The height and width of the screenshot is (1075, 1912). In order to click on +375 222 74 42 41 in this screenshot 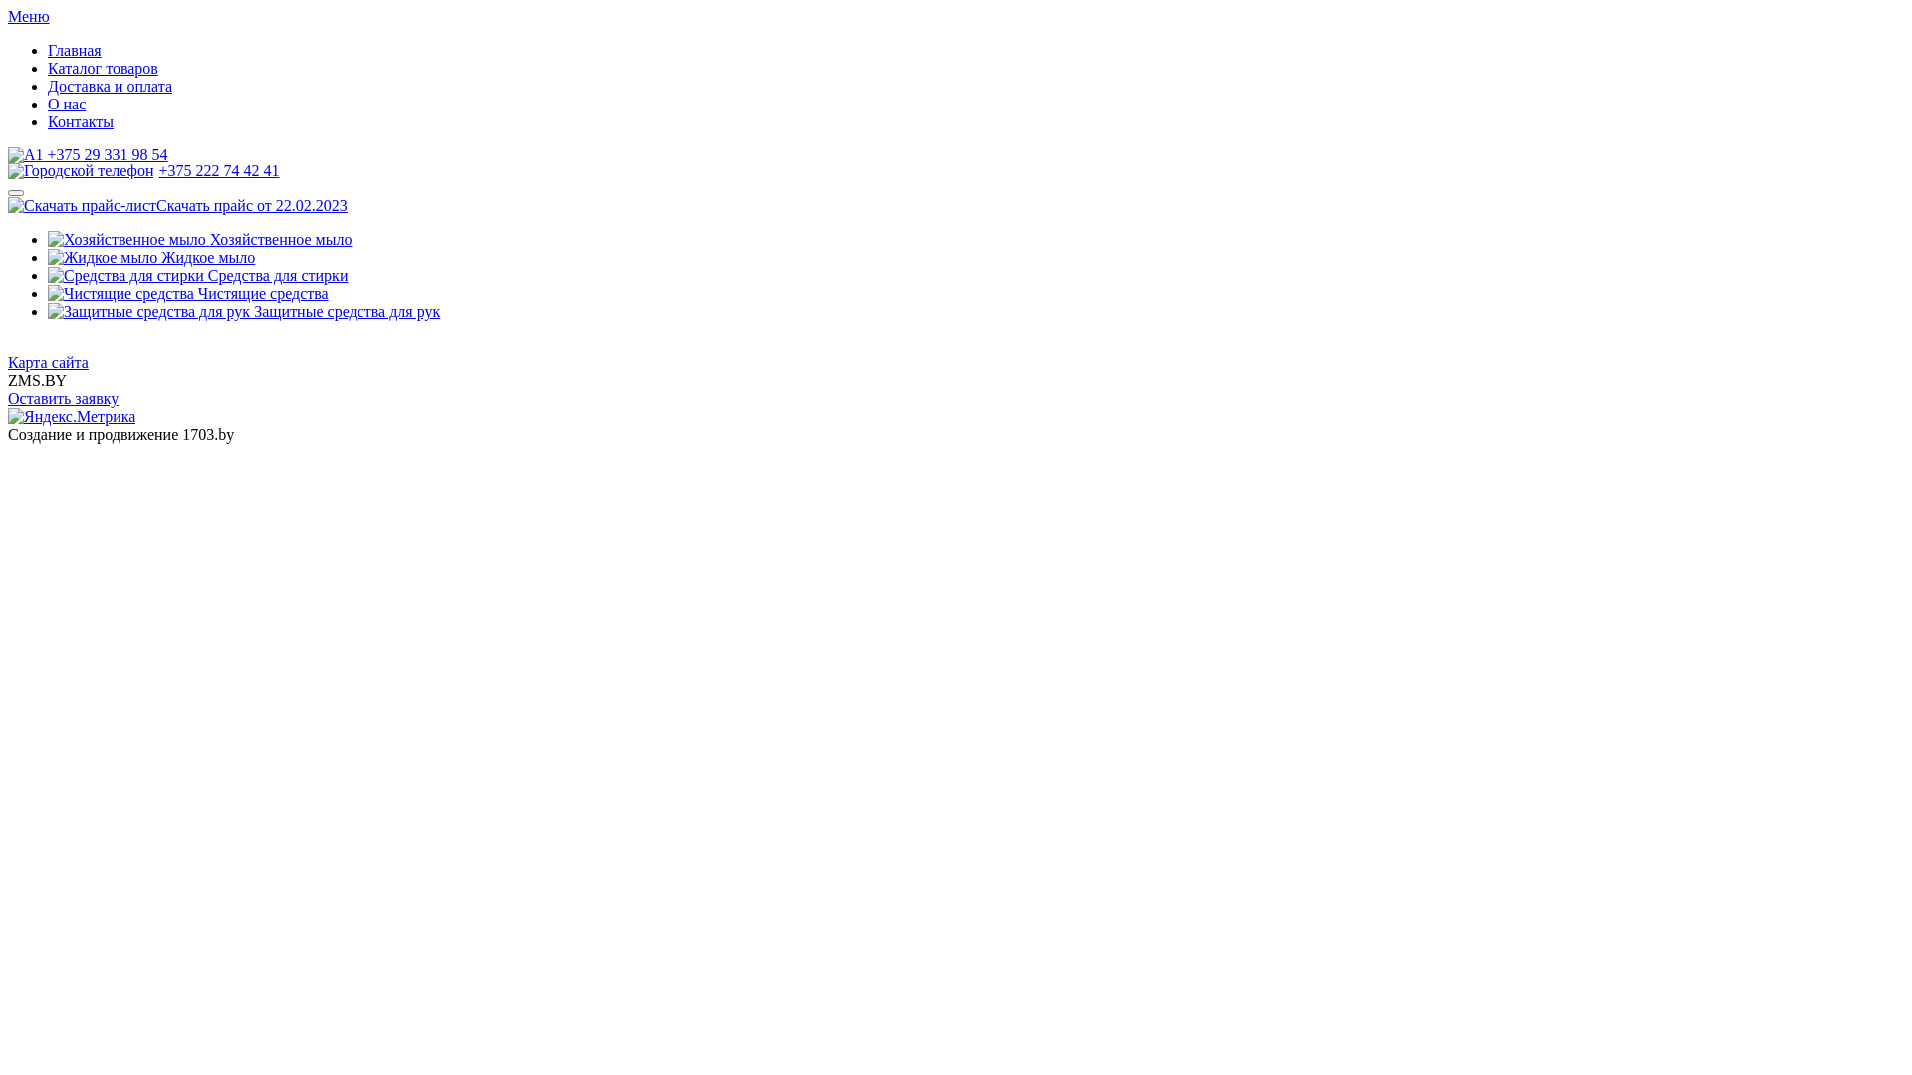, I will do `click(143, 171)`.